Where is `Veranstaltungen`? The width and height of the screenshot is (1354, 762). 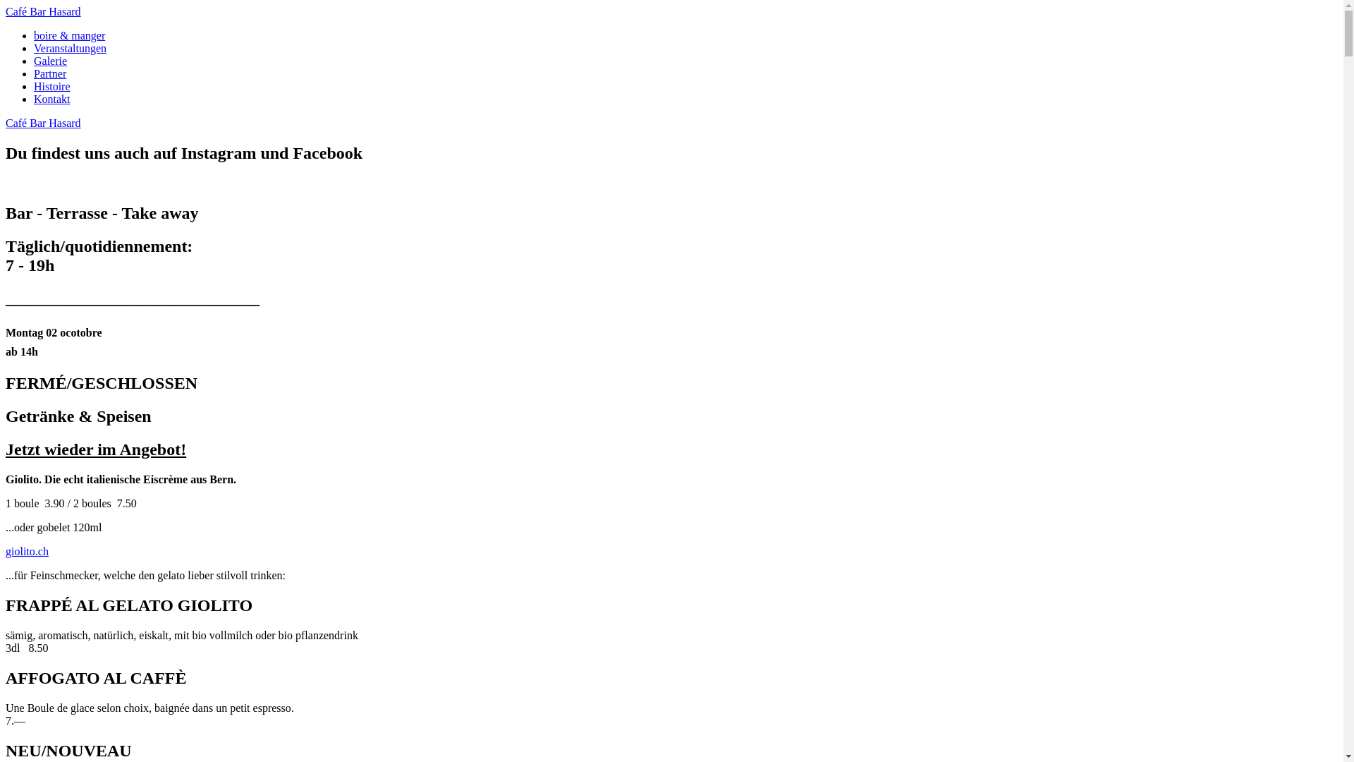
Veranstaltungen is located at coordinates (71, 48).